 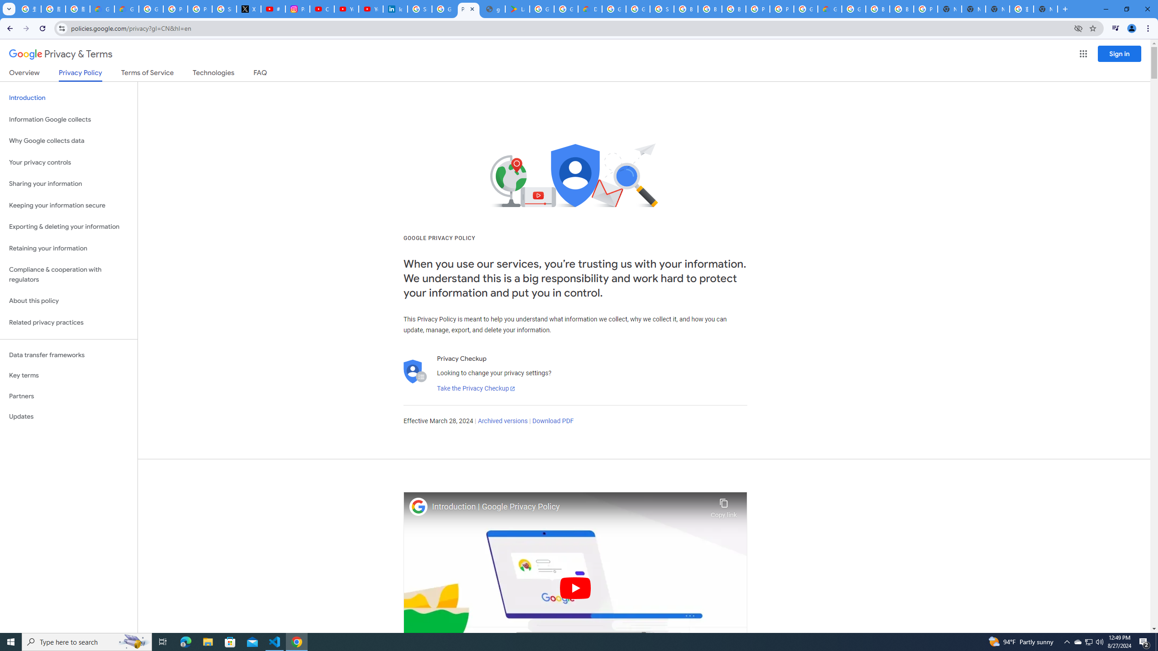 I want to click on Compliance & cooperation with regulators, so click(x=69, y=275).